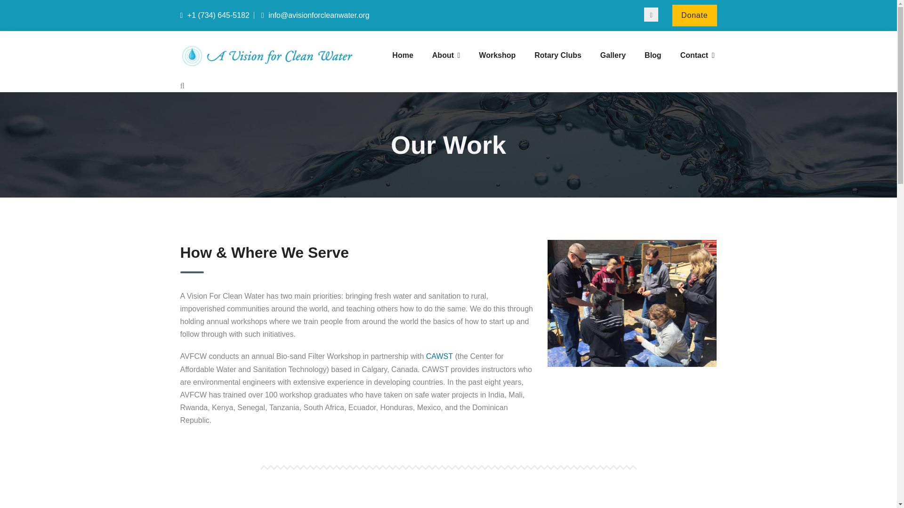 Image resolution: width=904 pixels, height=508 pixels. I want to click on Rotary Clubs, so click(558, 56).